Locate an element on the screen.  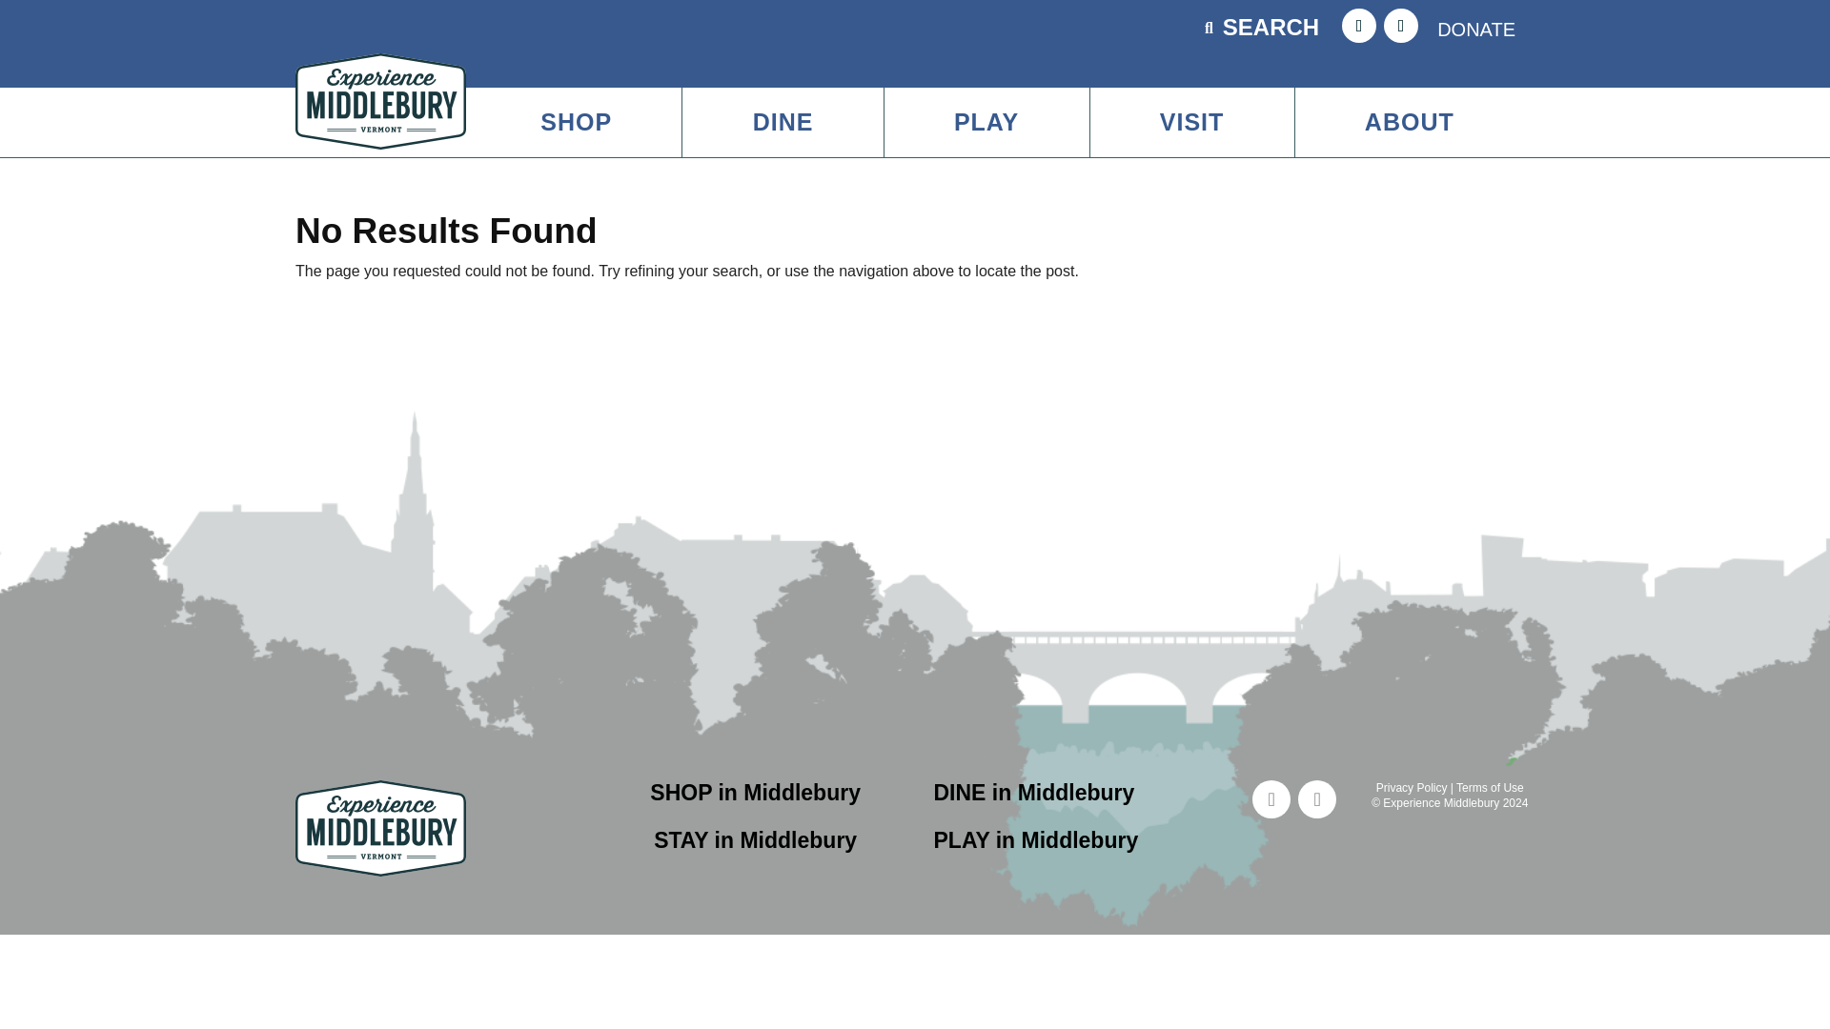
VISIT is located at coordinates (1191, 122).